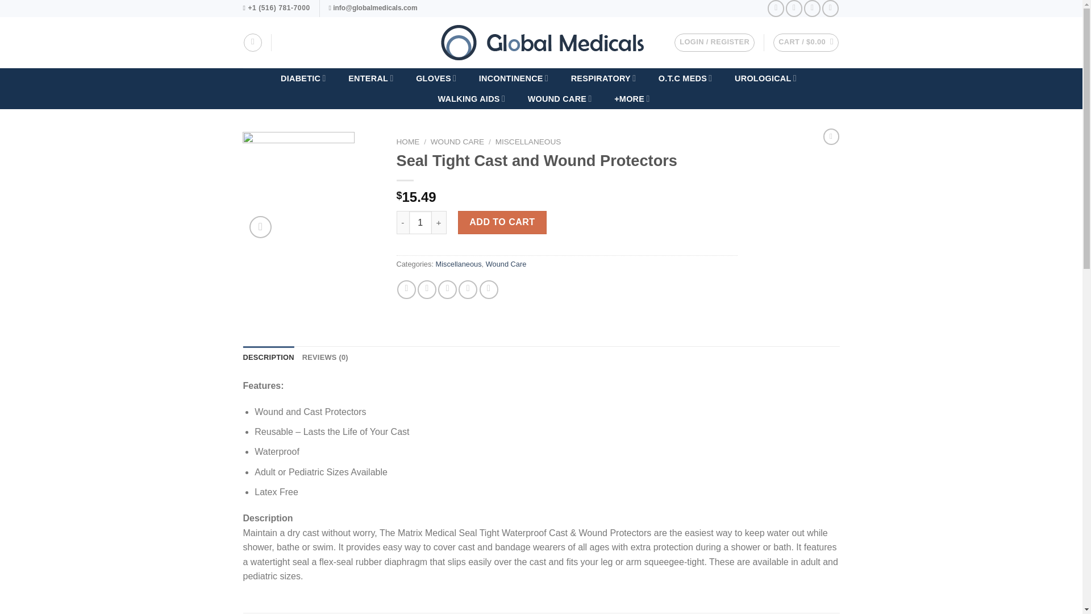  Describe the element at coordinates (298, 188) in the screenshot. I see `Seal Tight Cast and Wound Protectors` at that location.